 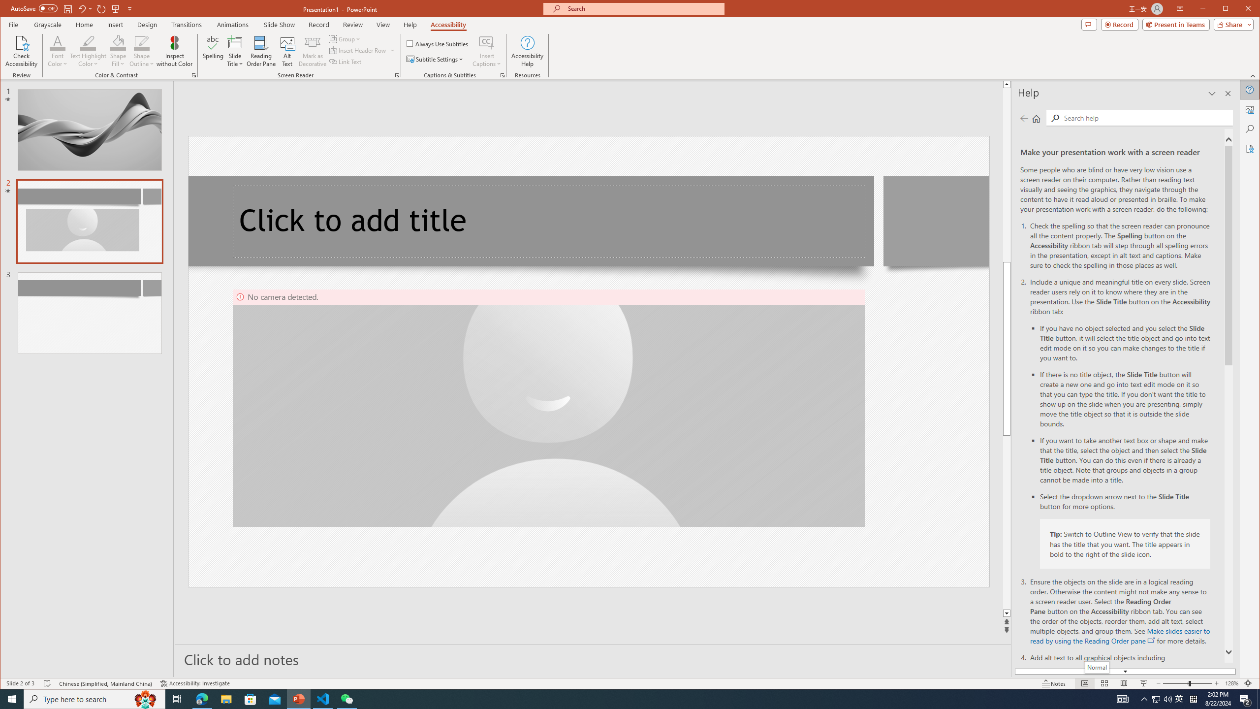 What do you see at coordinates (89, 51) in the screenshot?
I see `Text Highlight Color` at bounding box center [89, 51].